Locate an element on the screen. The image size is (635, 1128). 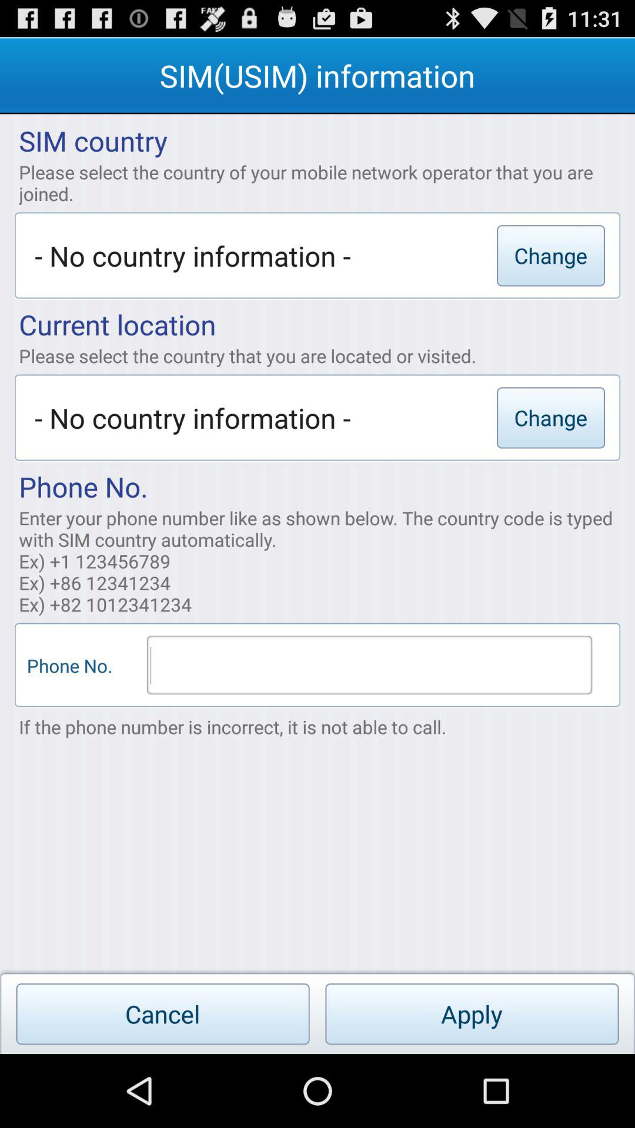
click the item to the right of cancel is located at coordinates (472, 1014).